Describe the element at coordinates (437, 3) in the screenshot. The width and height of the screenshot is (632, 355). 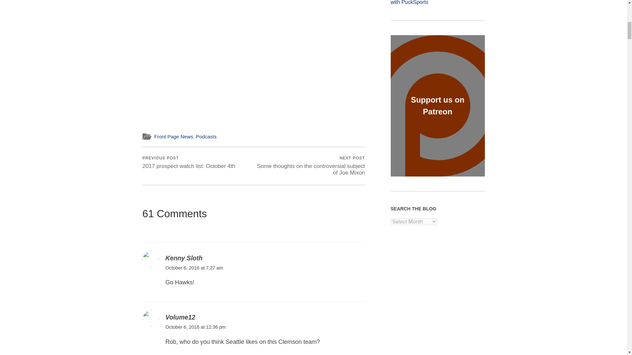
I see `Check out my latest Thursday show with PuckSports` at that location.